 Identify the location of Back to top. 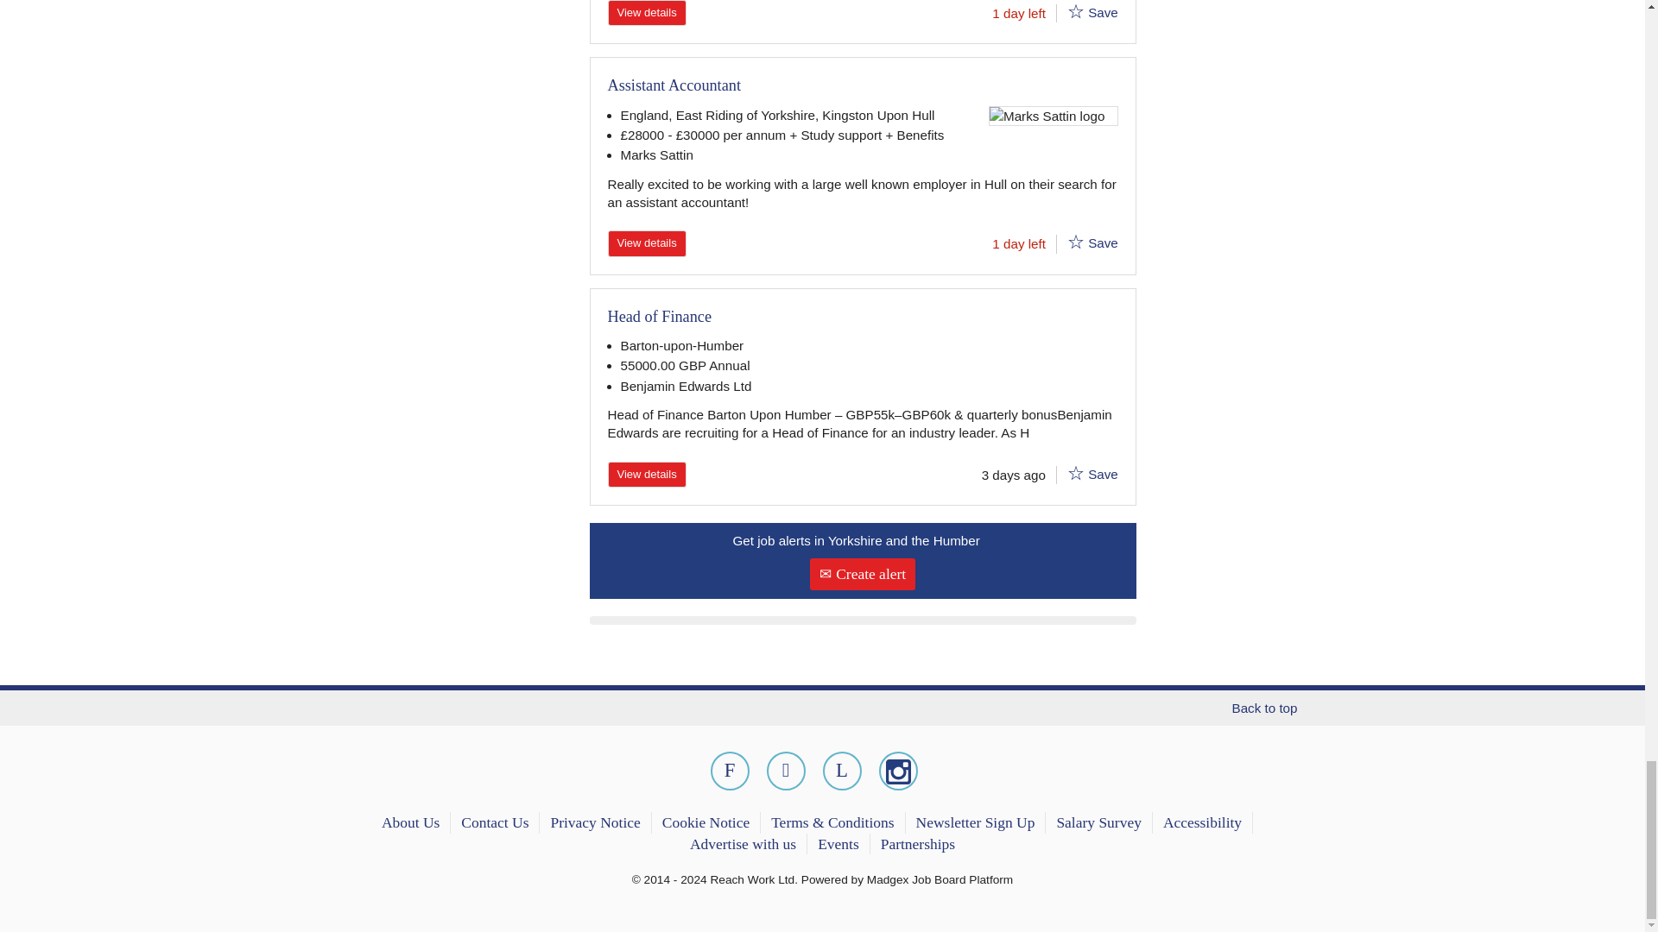
(821, 708).